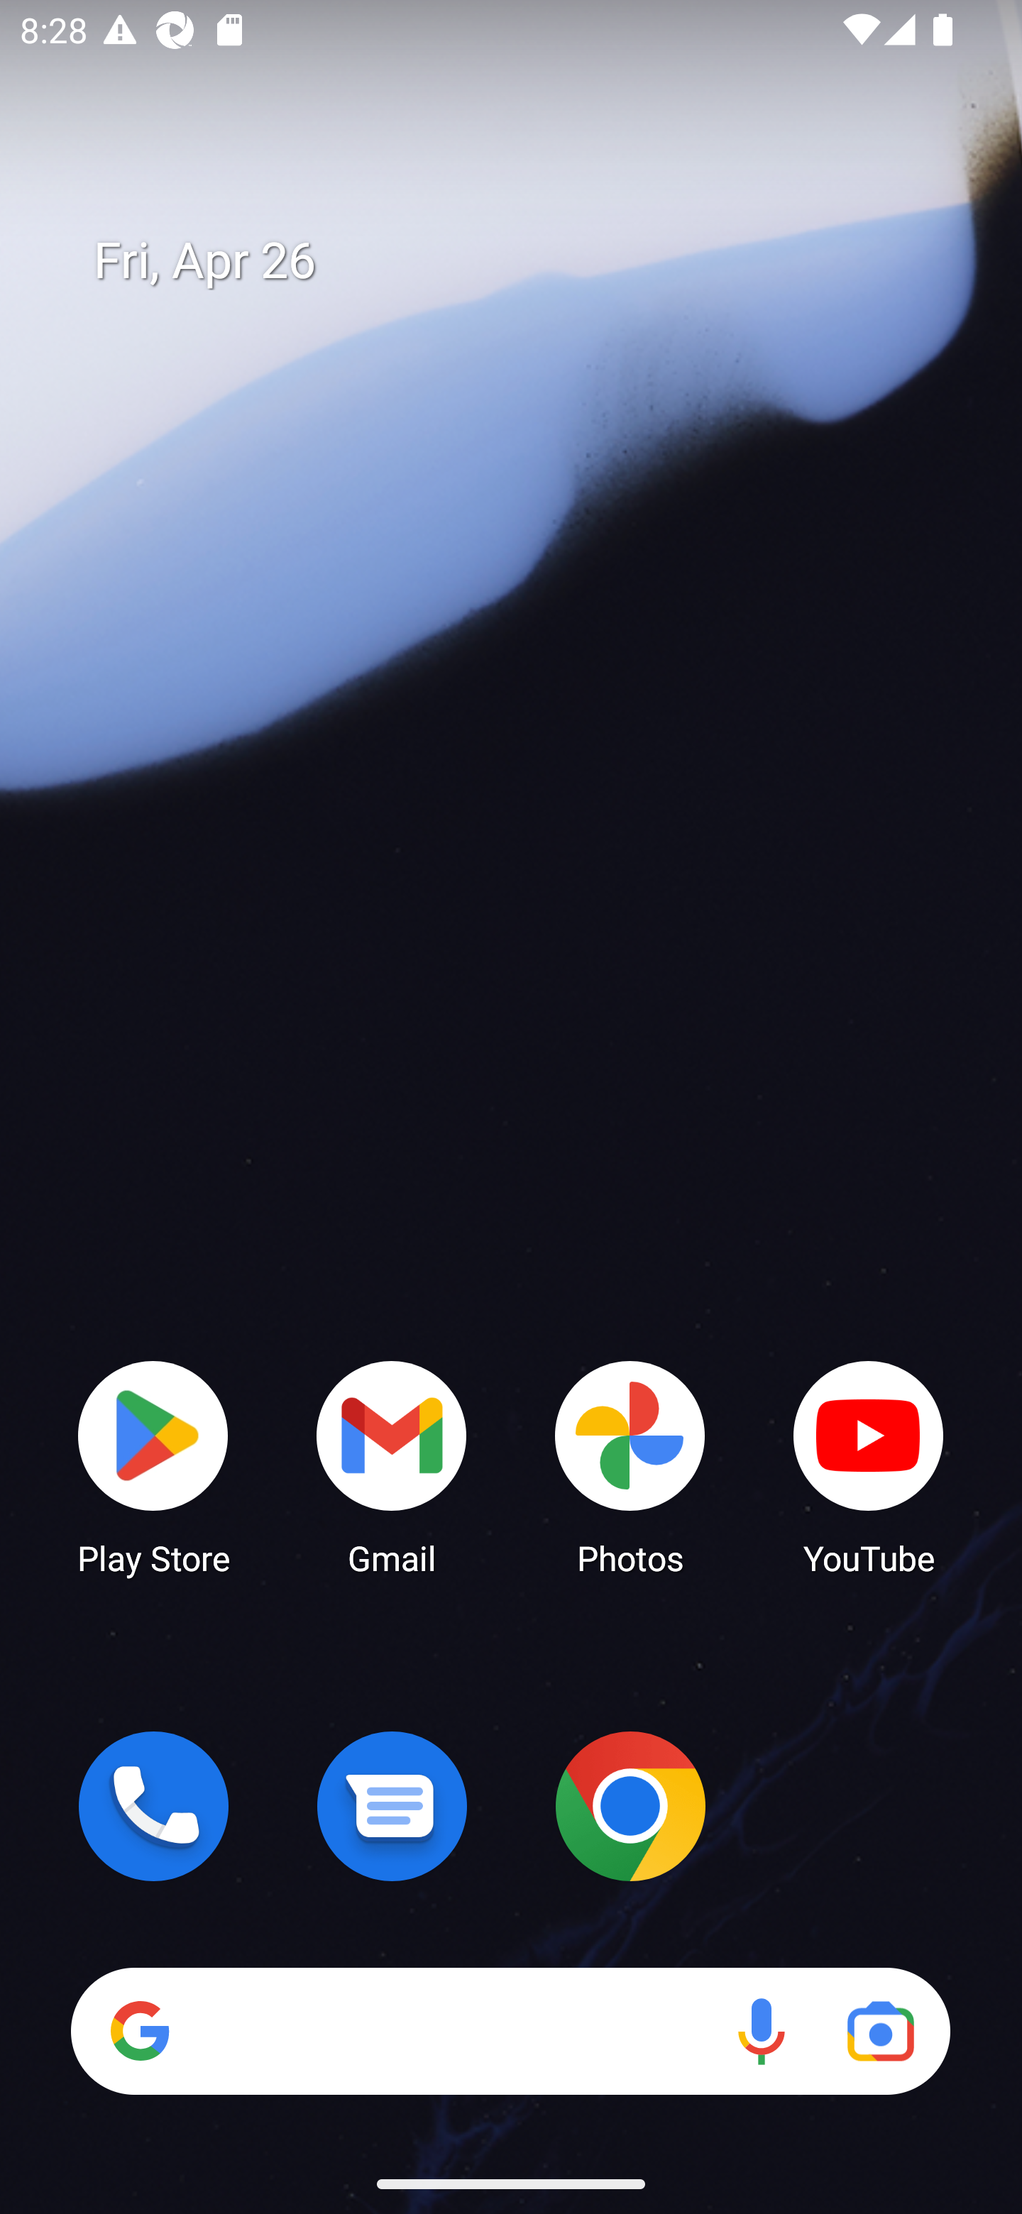 Image resolution: width=1022 pixels, height=2214 pixels. Describe the element at coordinates (153, 1806) in the screenshot. I see `Phone` at that location.